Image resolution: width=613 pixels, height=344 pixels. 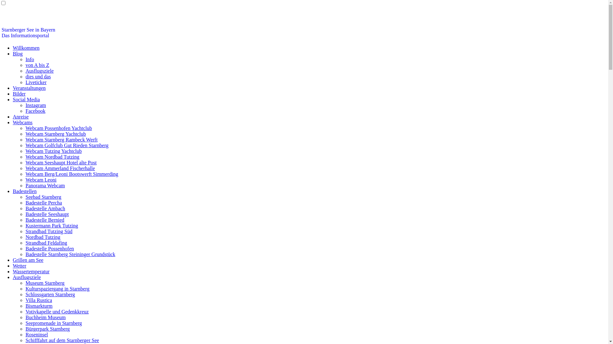 I want to click on Anreise, so click(x=21, y=117).